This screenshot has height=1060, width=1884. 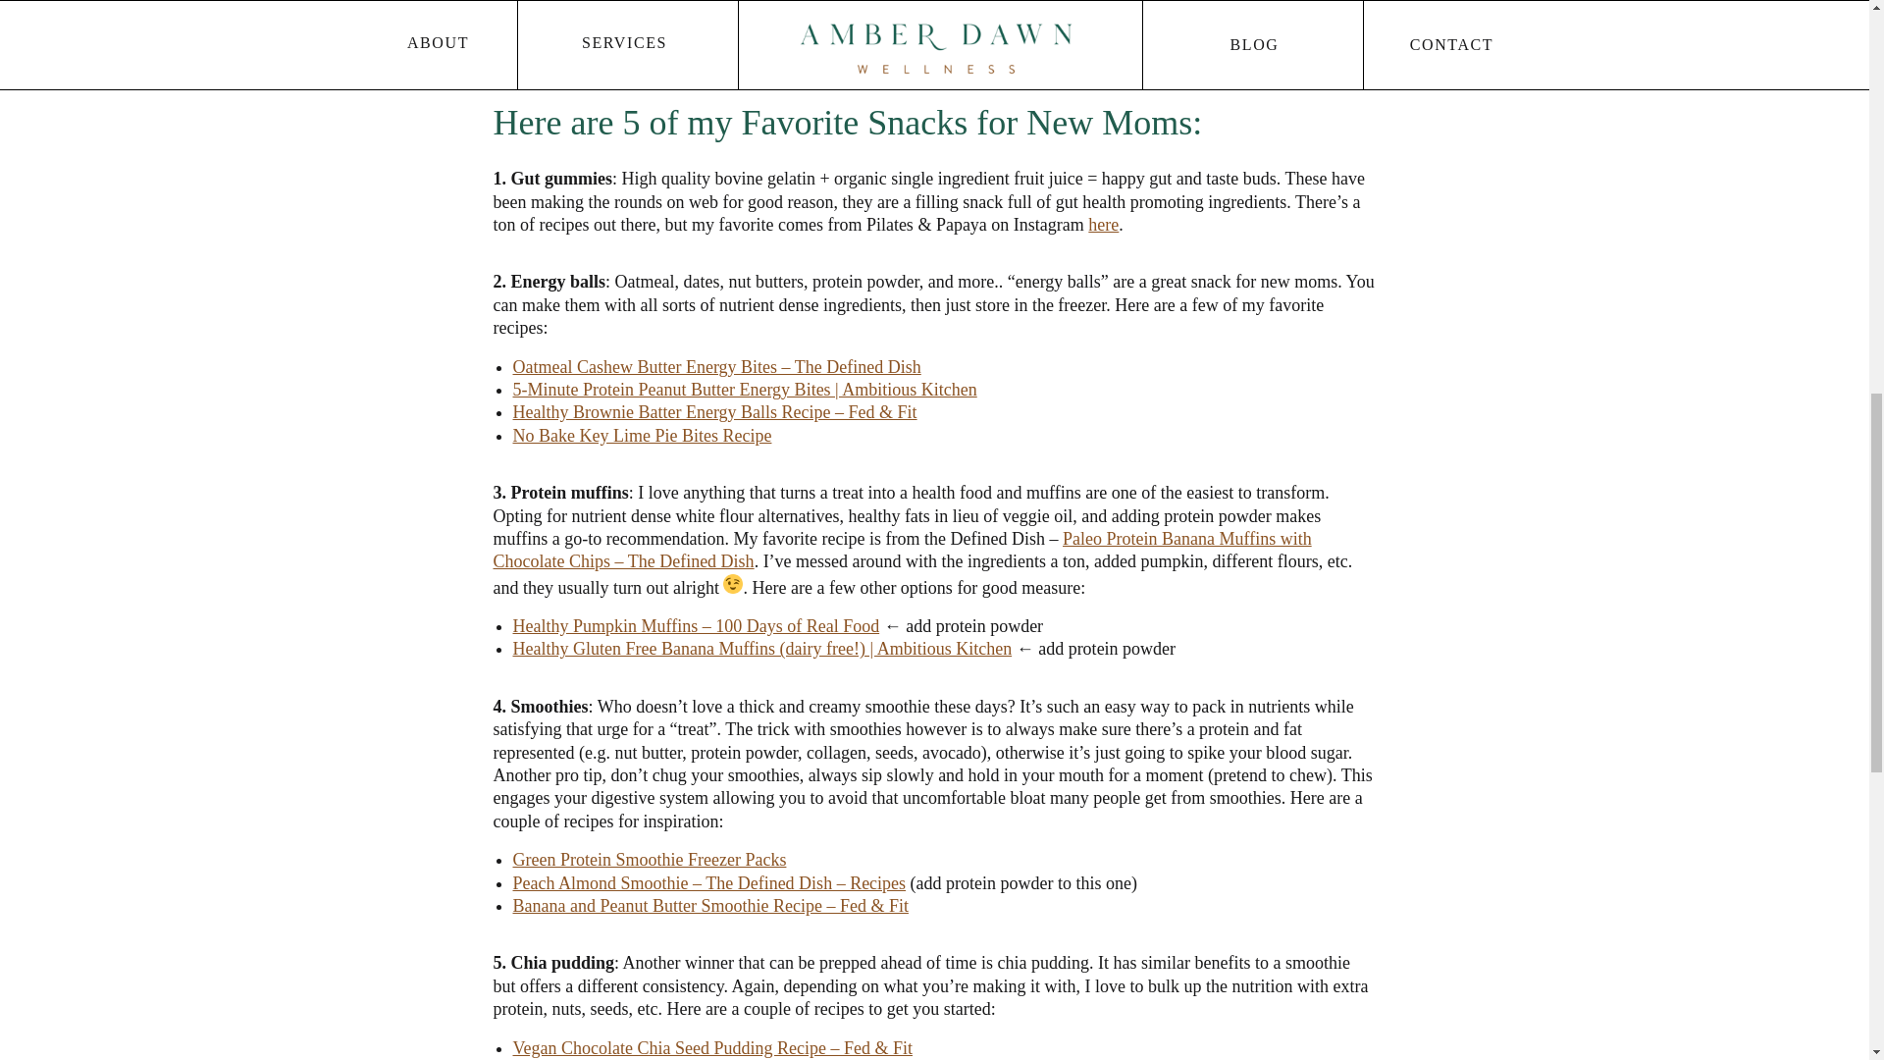 I want to click on No Bake Key Lime Pie Bites Recipe, so click(x=642, y=436).